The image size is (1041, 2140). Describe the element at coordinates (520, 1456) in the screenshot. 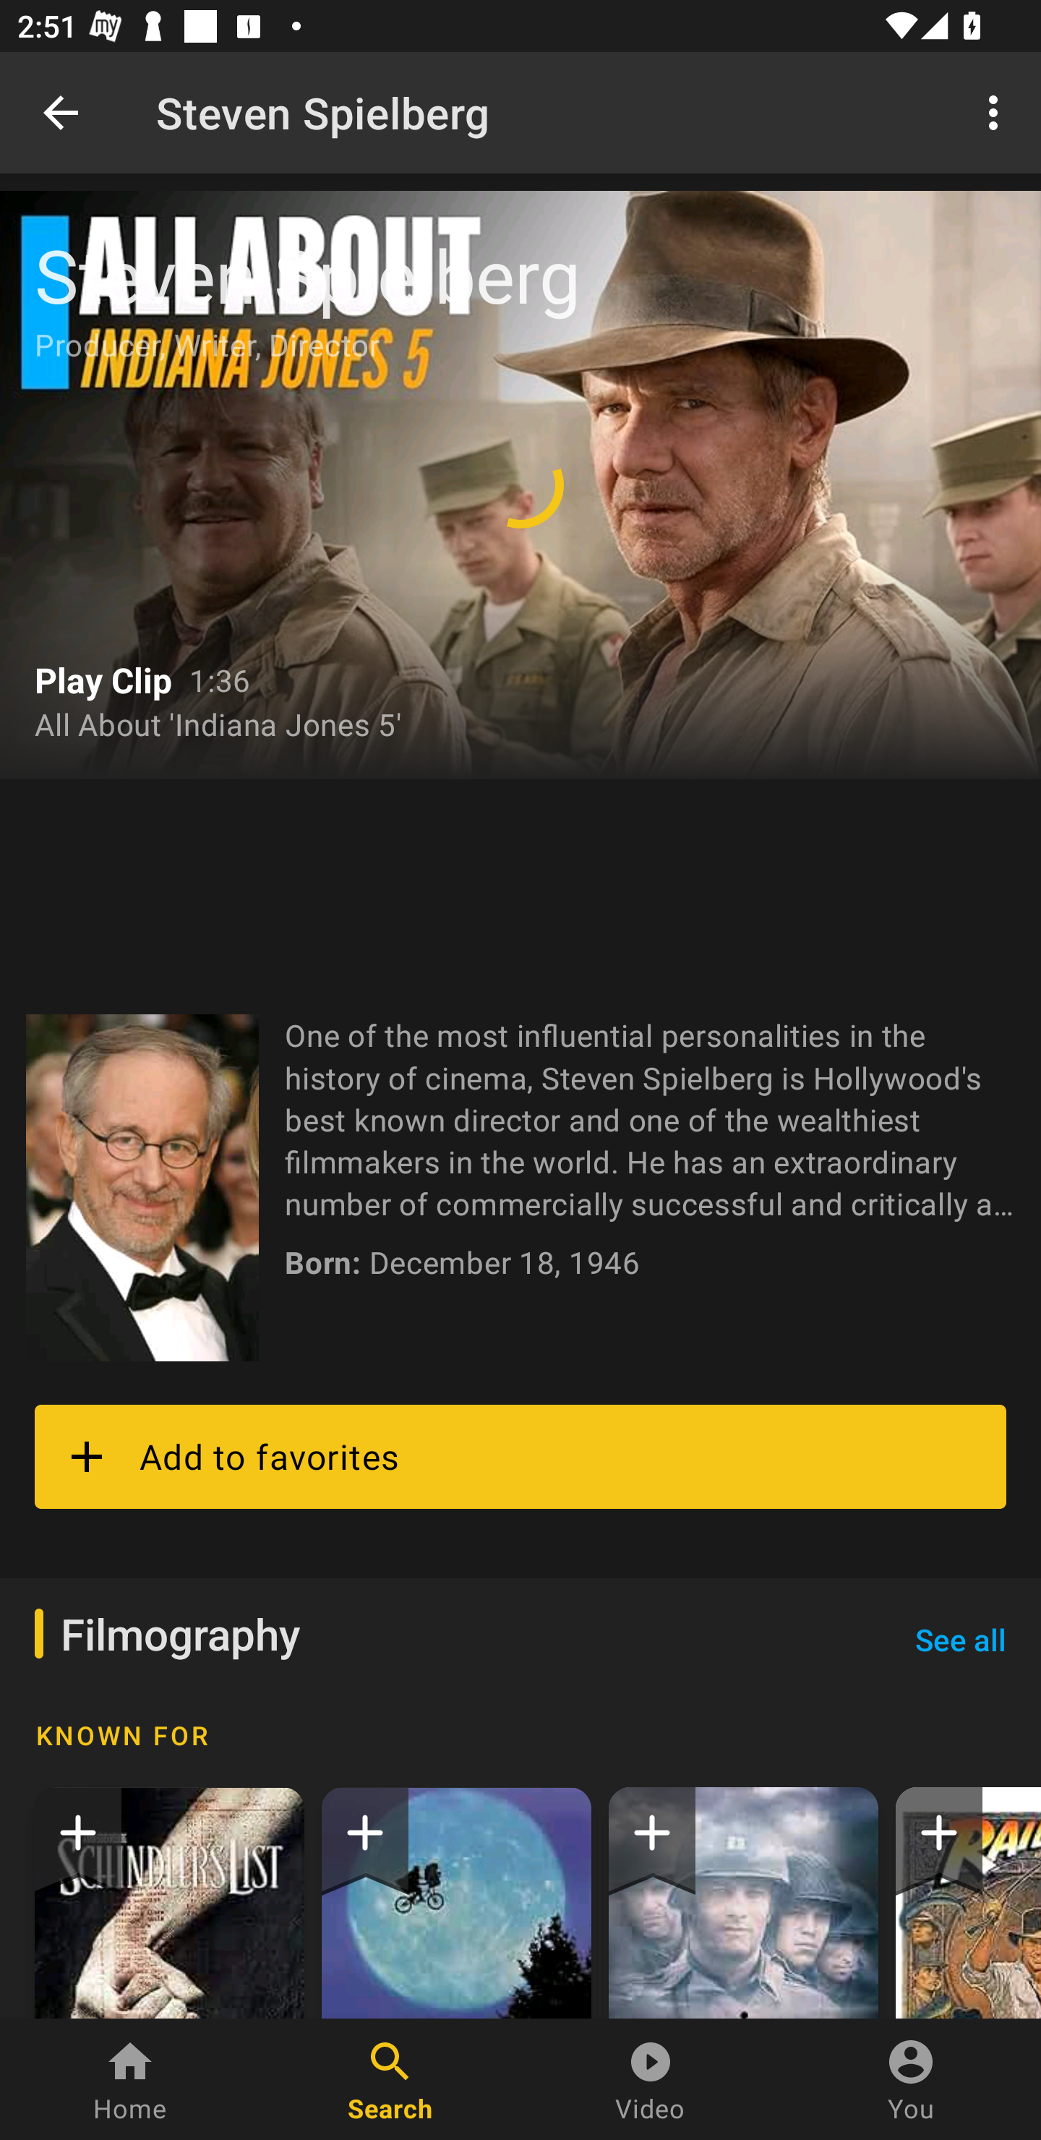

I see `Add to favorites` at that location.